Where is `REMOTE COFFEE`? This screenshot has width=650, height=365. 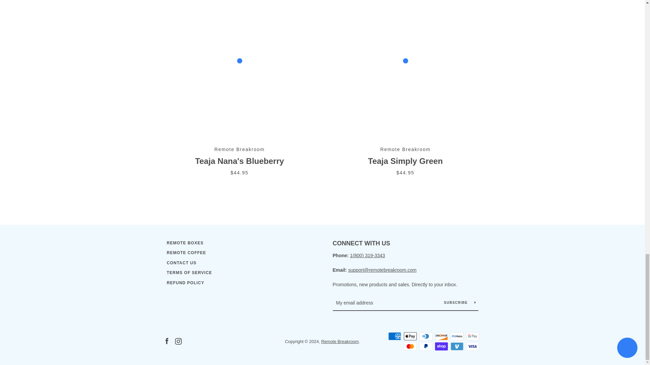 REMOTE COFFEE is located at coordinates (186, 252).